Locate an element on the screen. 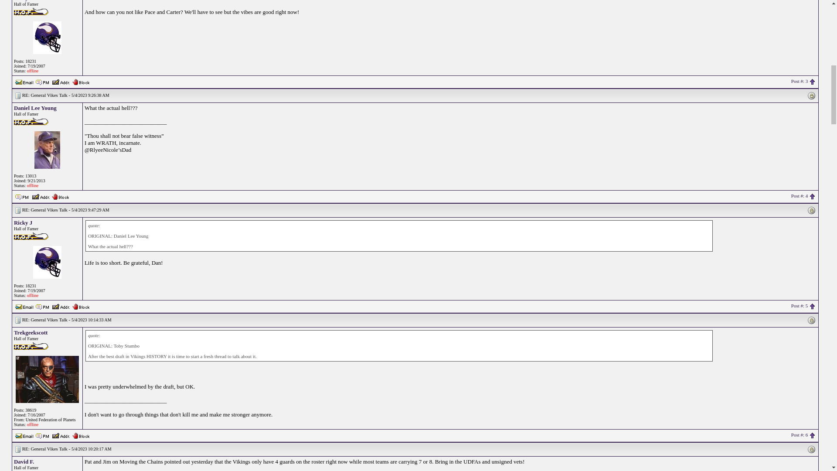  Add Member To Contact List is located at coordinates (41, 195).